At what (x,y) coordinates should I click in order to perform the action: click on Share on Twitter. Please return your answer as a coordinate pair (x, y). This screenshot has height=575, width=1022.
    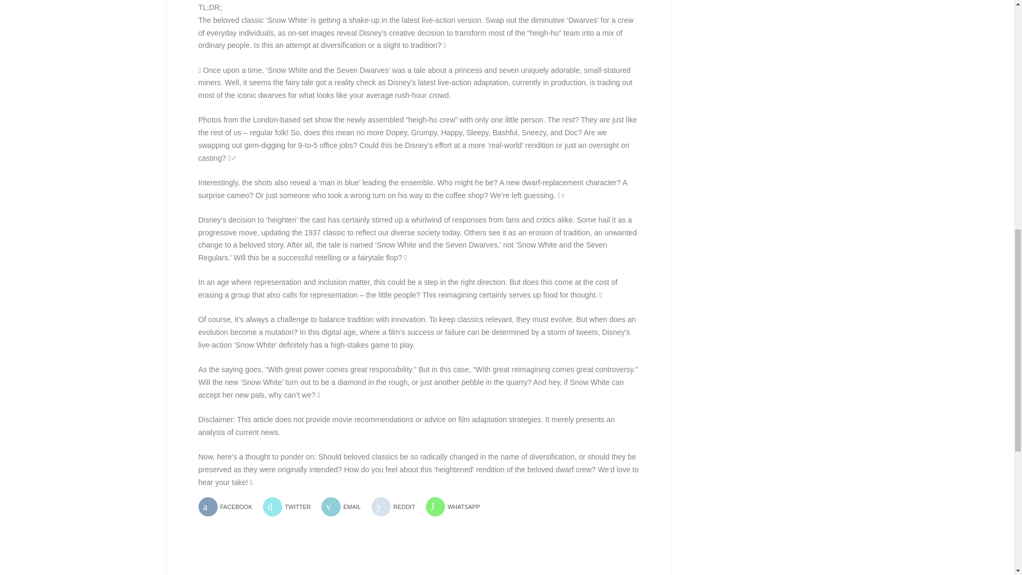
    Looking at the image, I should click on (291, 507).